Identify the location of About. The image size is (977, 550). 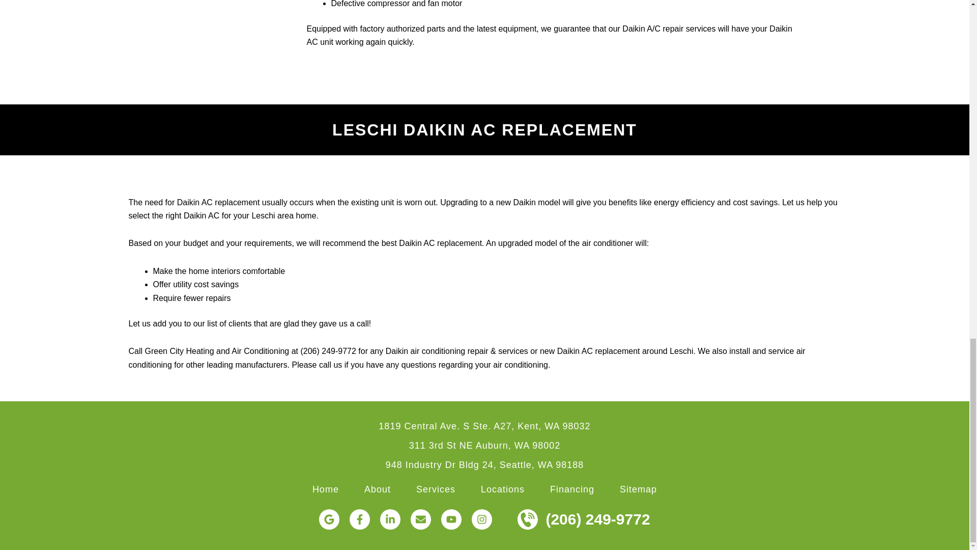
(378, 489).